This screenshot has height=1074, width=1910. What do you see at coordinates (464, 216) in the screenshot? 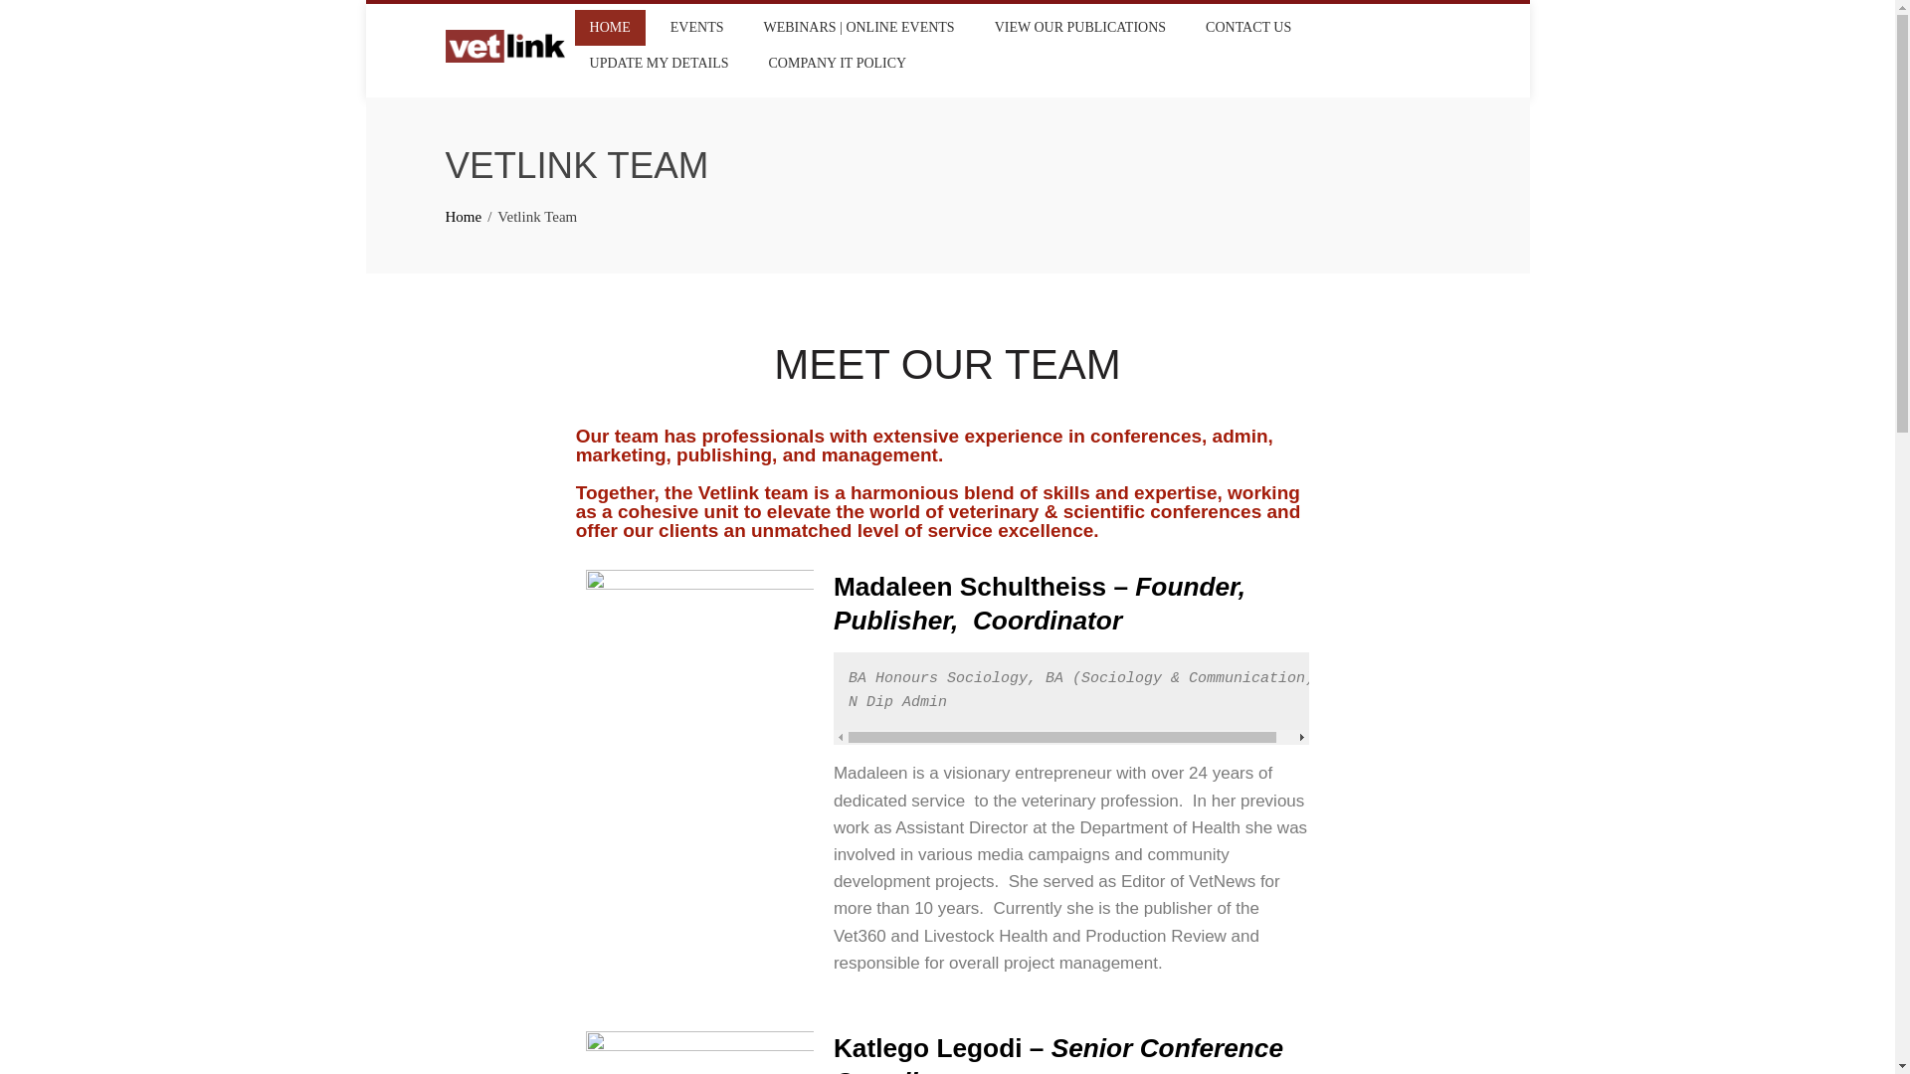
I see `Home` at bounding box center [464, 216].